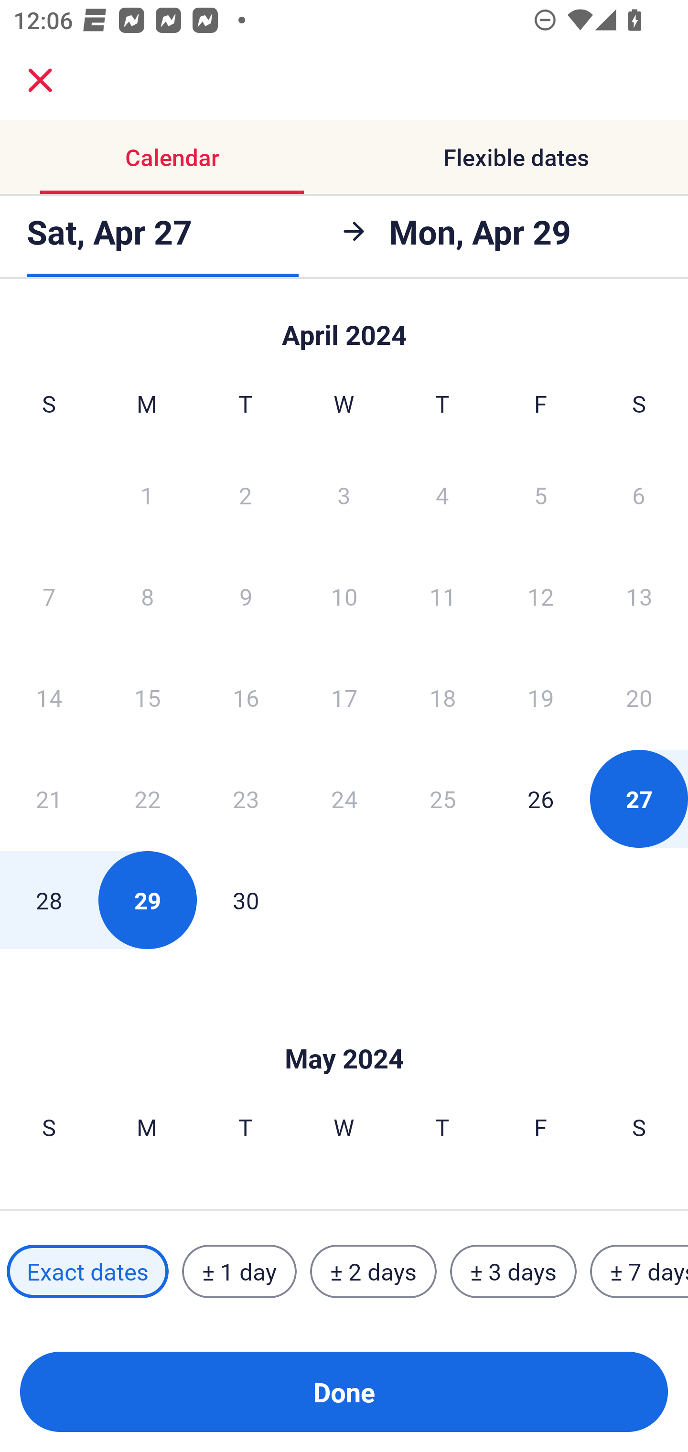  I want to click on 17 Wednesday, April 17, 2024, so click(344, 697).